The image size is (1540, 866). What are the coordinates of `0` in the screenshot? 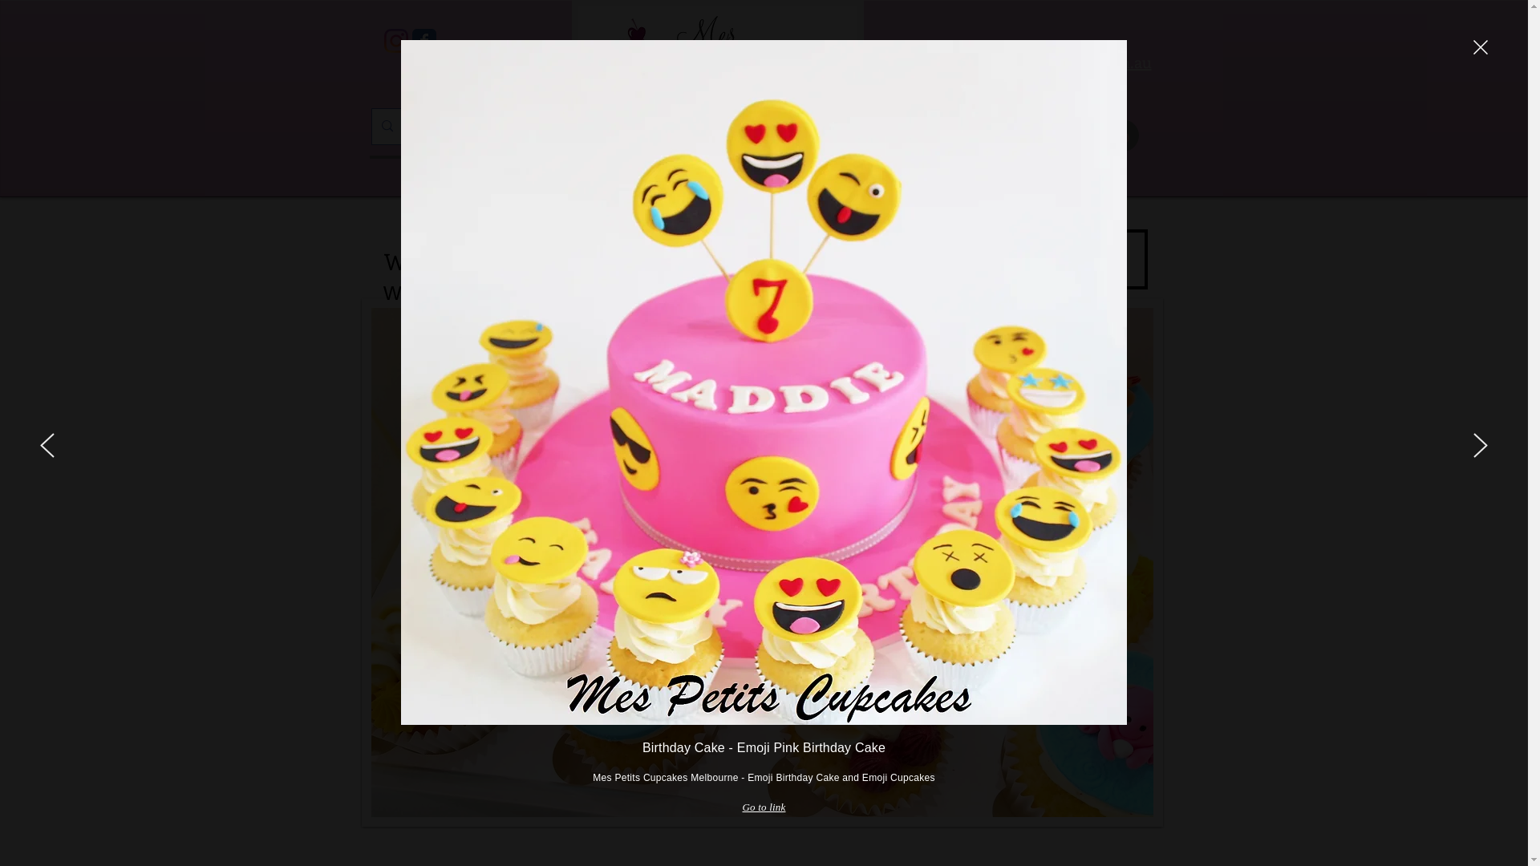 It's located at (1100, 135).